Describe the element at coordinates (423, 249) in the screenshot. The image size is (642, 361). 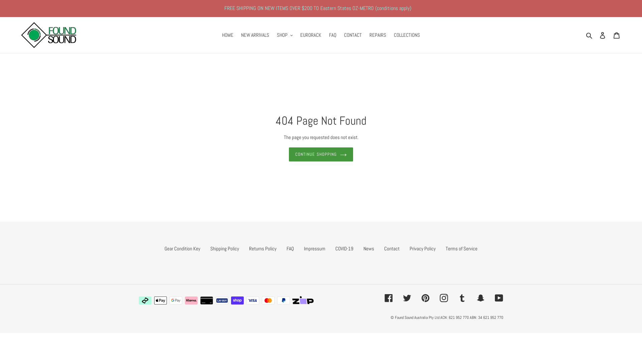
I see `Privacy Policy` at that location.